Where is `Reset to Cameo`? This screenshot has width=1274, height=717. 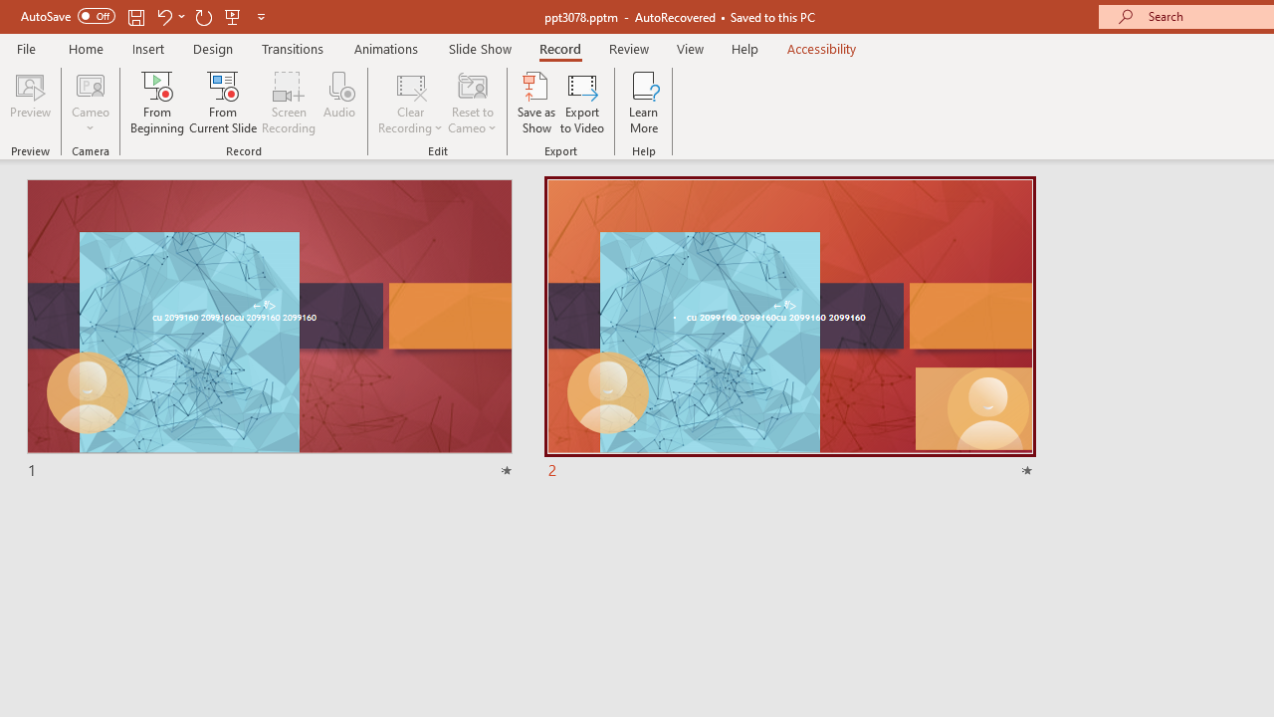
Reset to Cameo is located at coordinates (472, 102).